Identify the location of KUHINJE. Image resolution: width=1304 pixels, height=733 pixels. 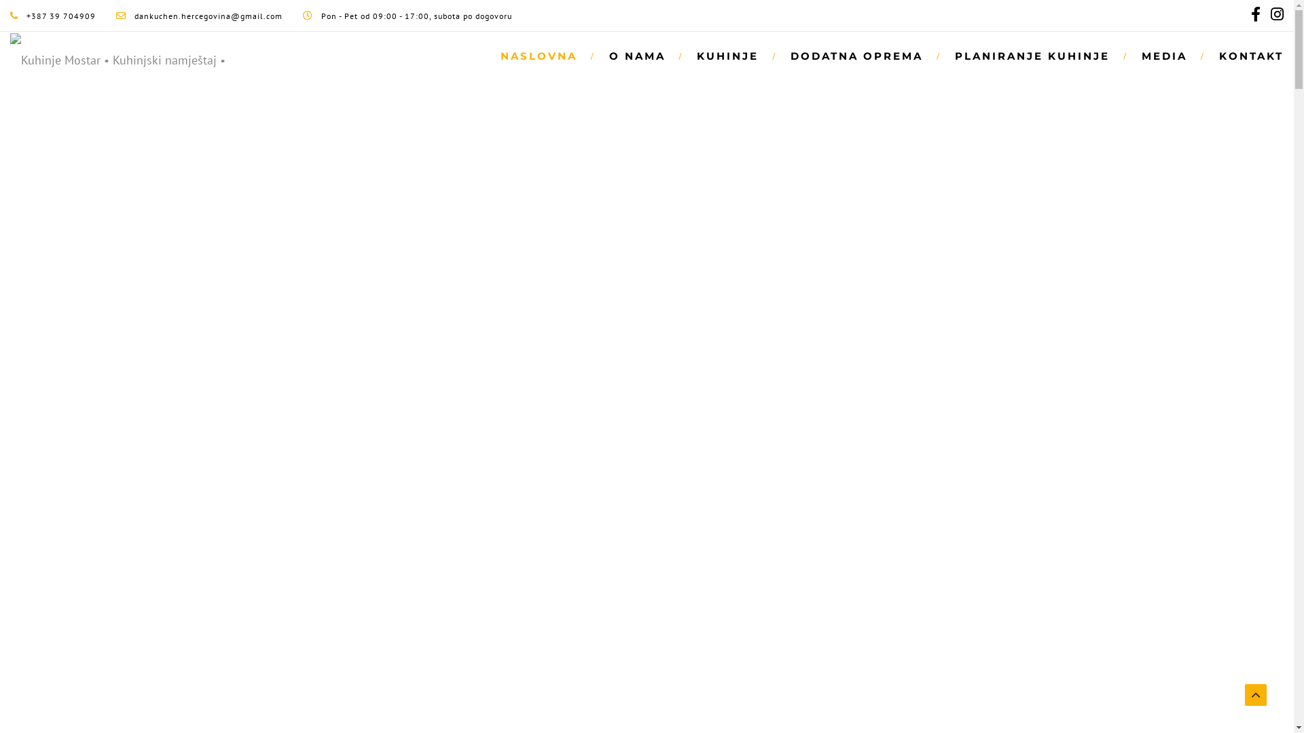
(730, 56).